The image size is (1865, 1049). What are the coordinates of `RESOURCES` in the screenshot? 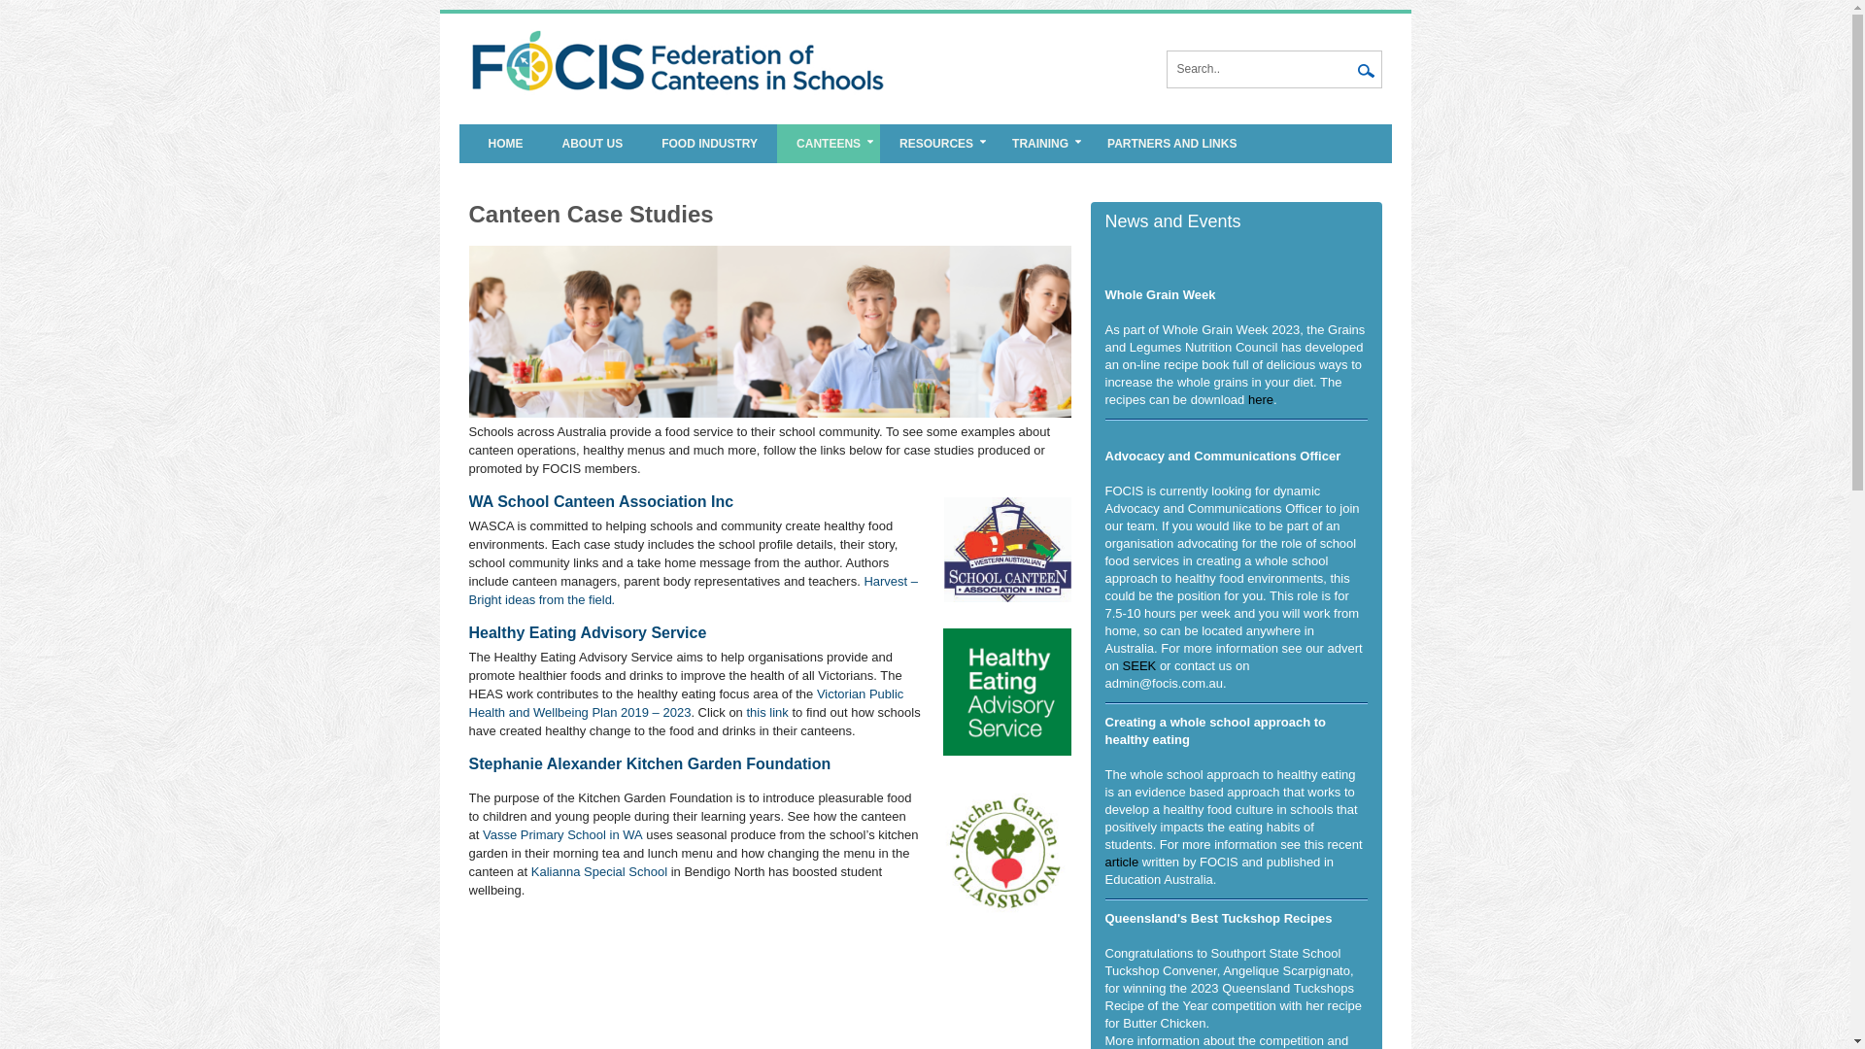 It's located at (936, 144).